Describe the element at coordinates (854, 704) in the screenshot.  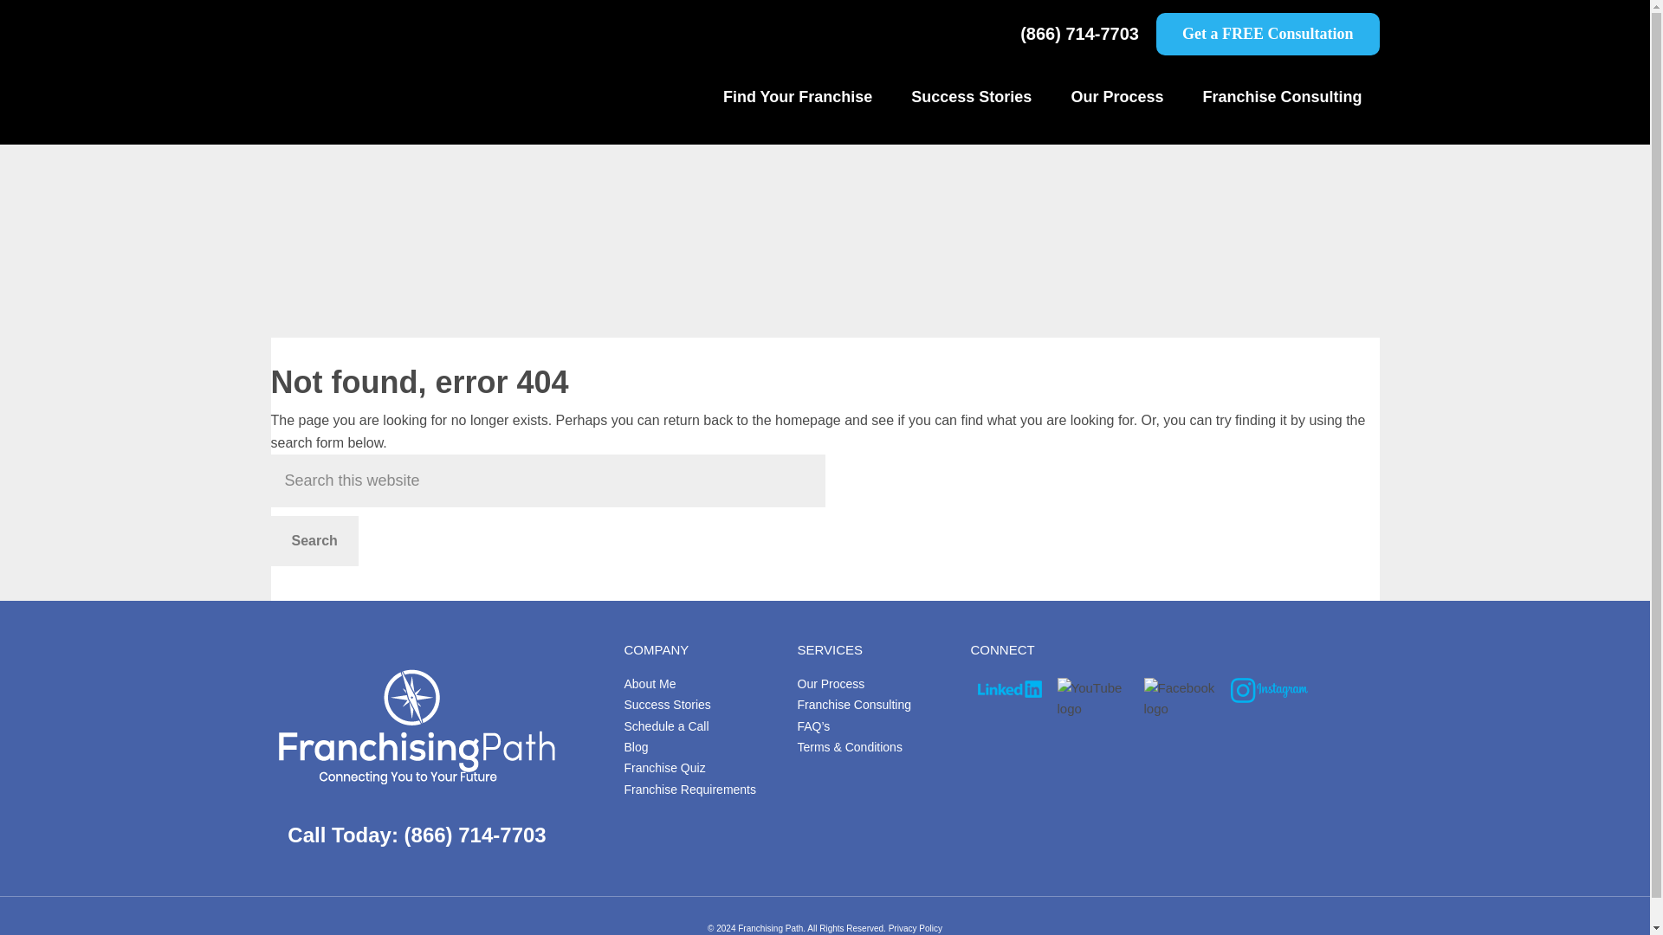
I see `Franchise Consulting` at that location.